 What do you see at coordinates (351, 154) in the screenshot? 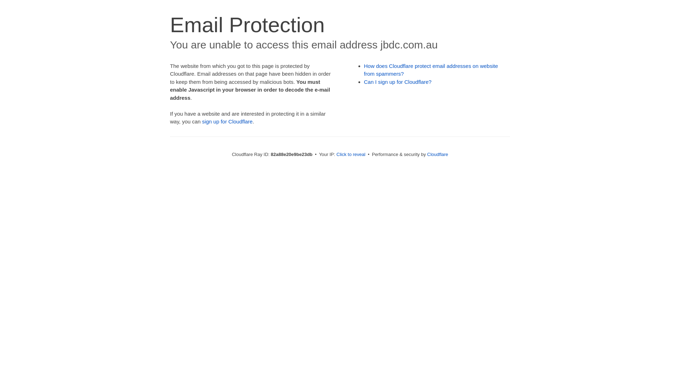
I see `Click to reveal` at bounding box center [351, 154].